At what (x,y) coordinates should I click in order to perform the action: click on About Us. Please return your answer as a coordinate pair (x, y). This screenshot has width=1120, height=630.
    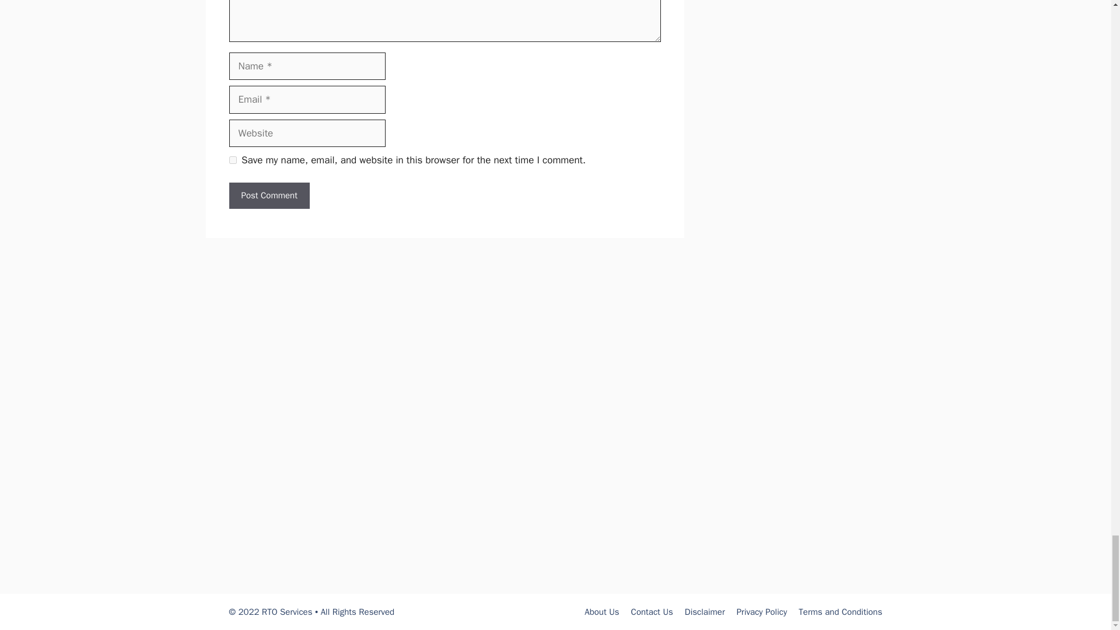
    Looking at the image, I should click on (602, 611).